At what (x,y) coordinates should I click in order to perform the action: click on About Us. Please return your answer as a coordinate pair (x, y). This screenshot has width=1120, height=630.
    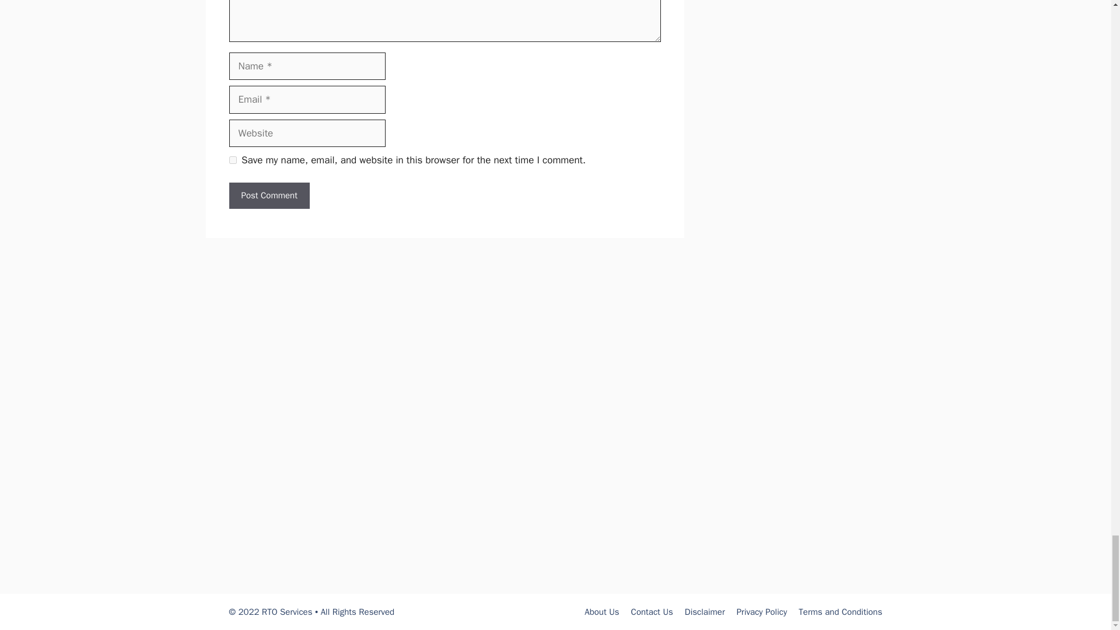
    Looking at the image, I should click on (602, 611).